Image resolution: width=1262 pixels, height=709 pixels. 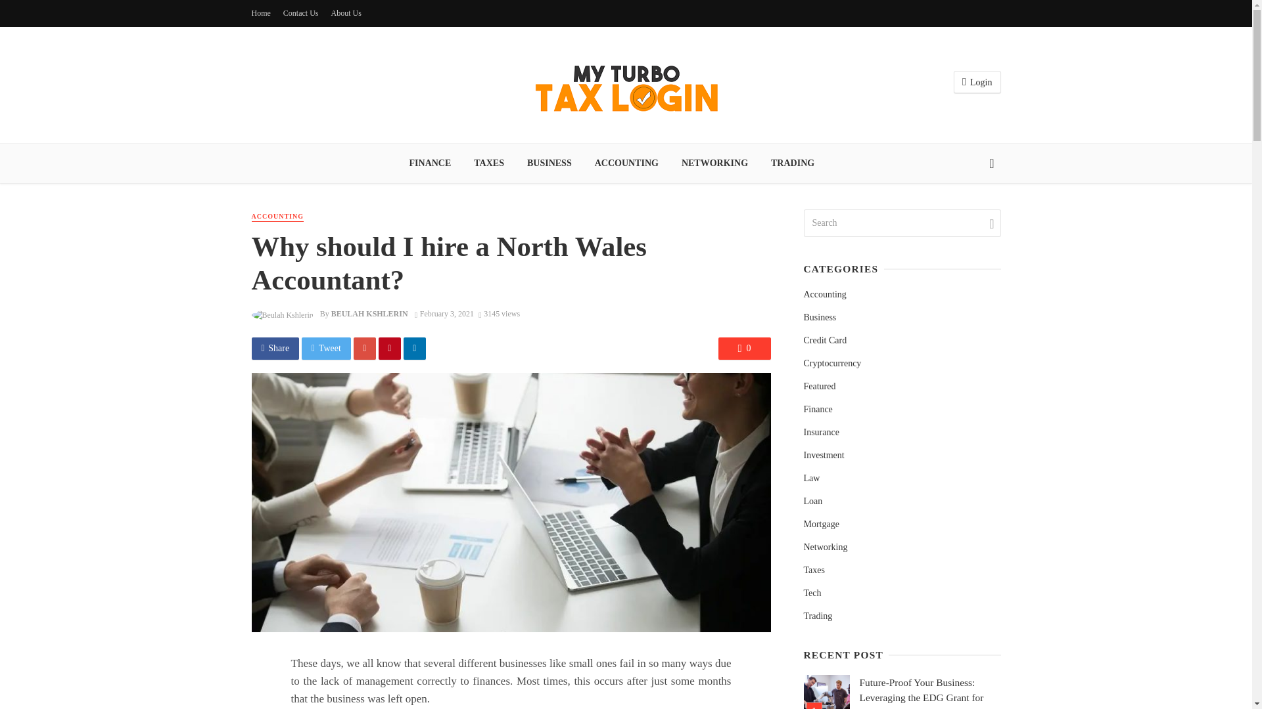 I want to click on NETWORKING, so click(x=714, y=163).